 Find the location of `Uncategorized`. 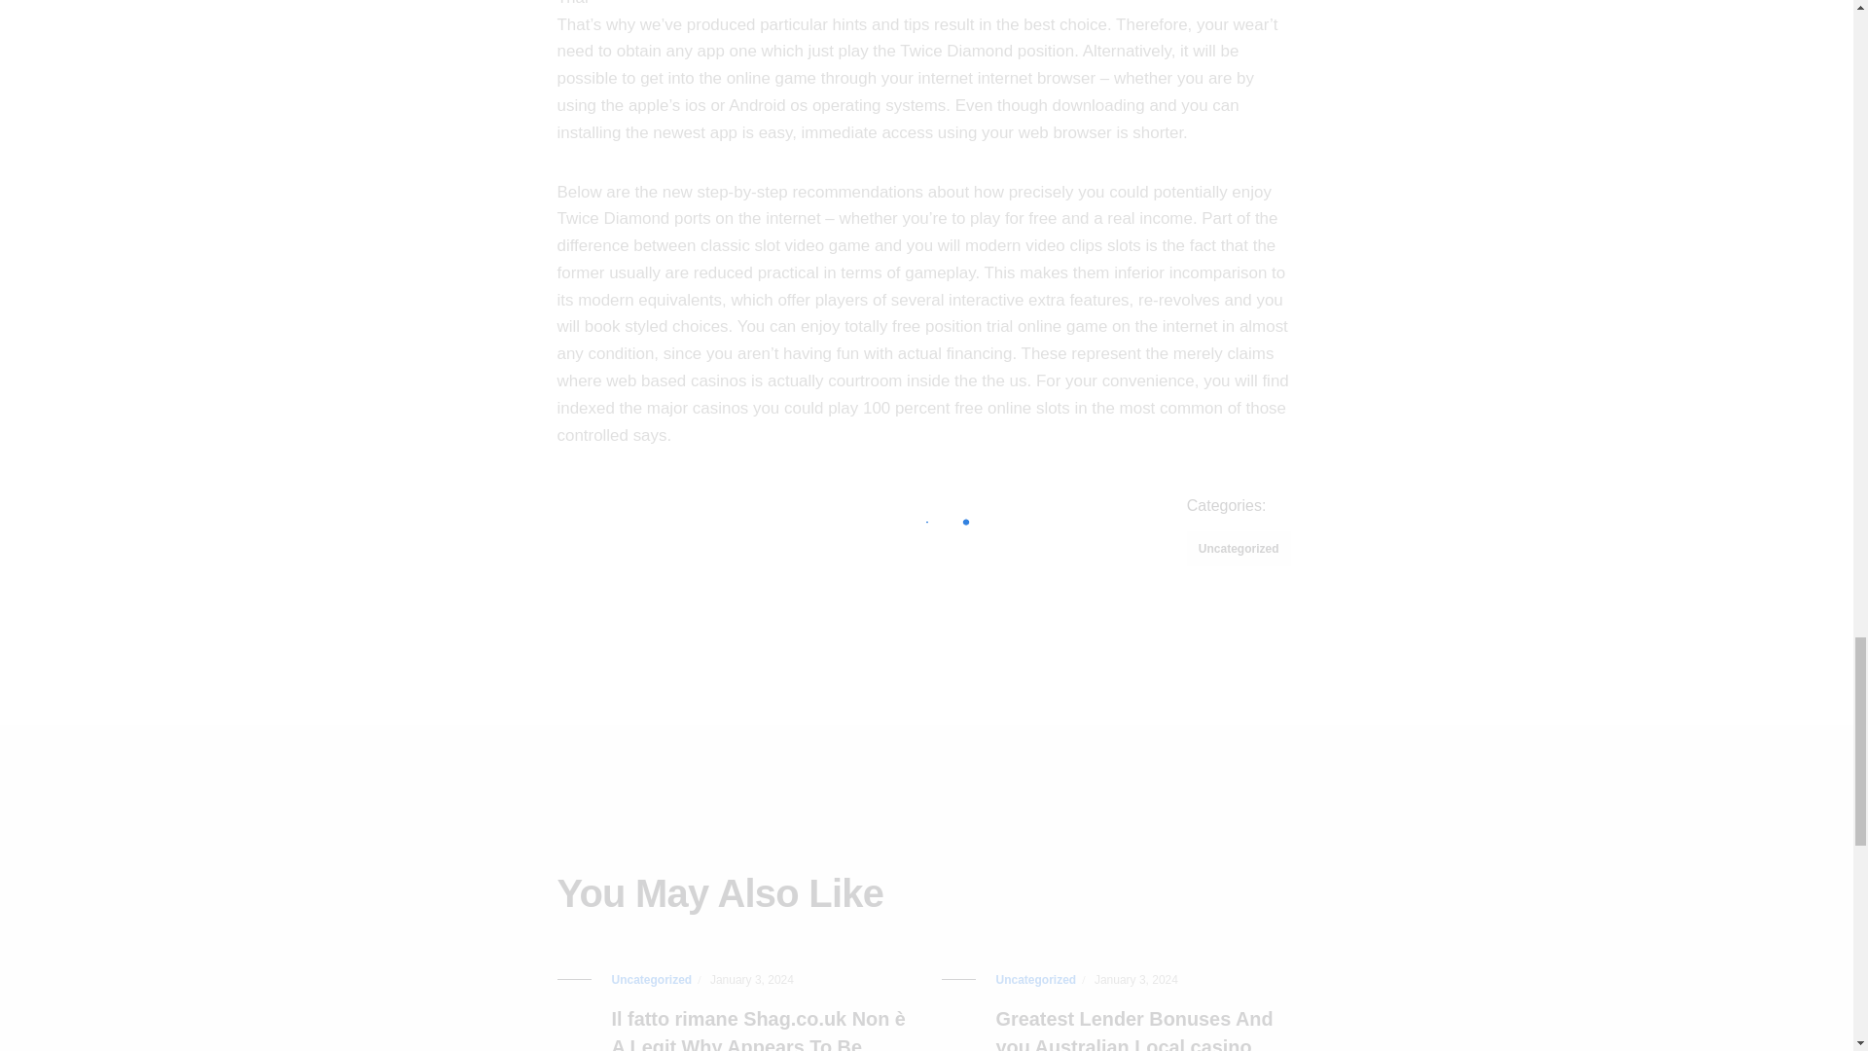

Uncategorized is located at coordinates (650, 981).